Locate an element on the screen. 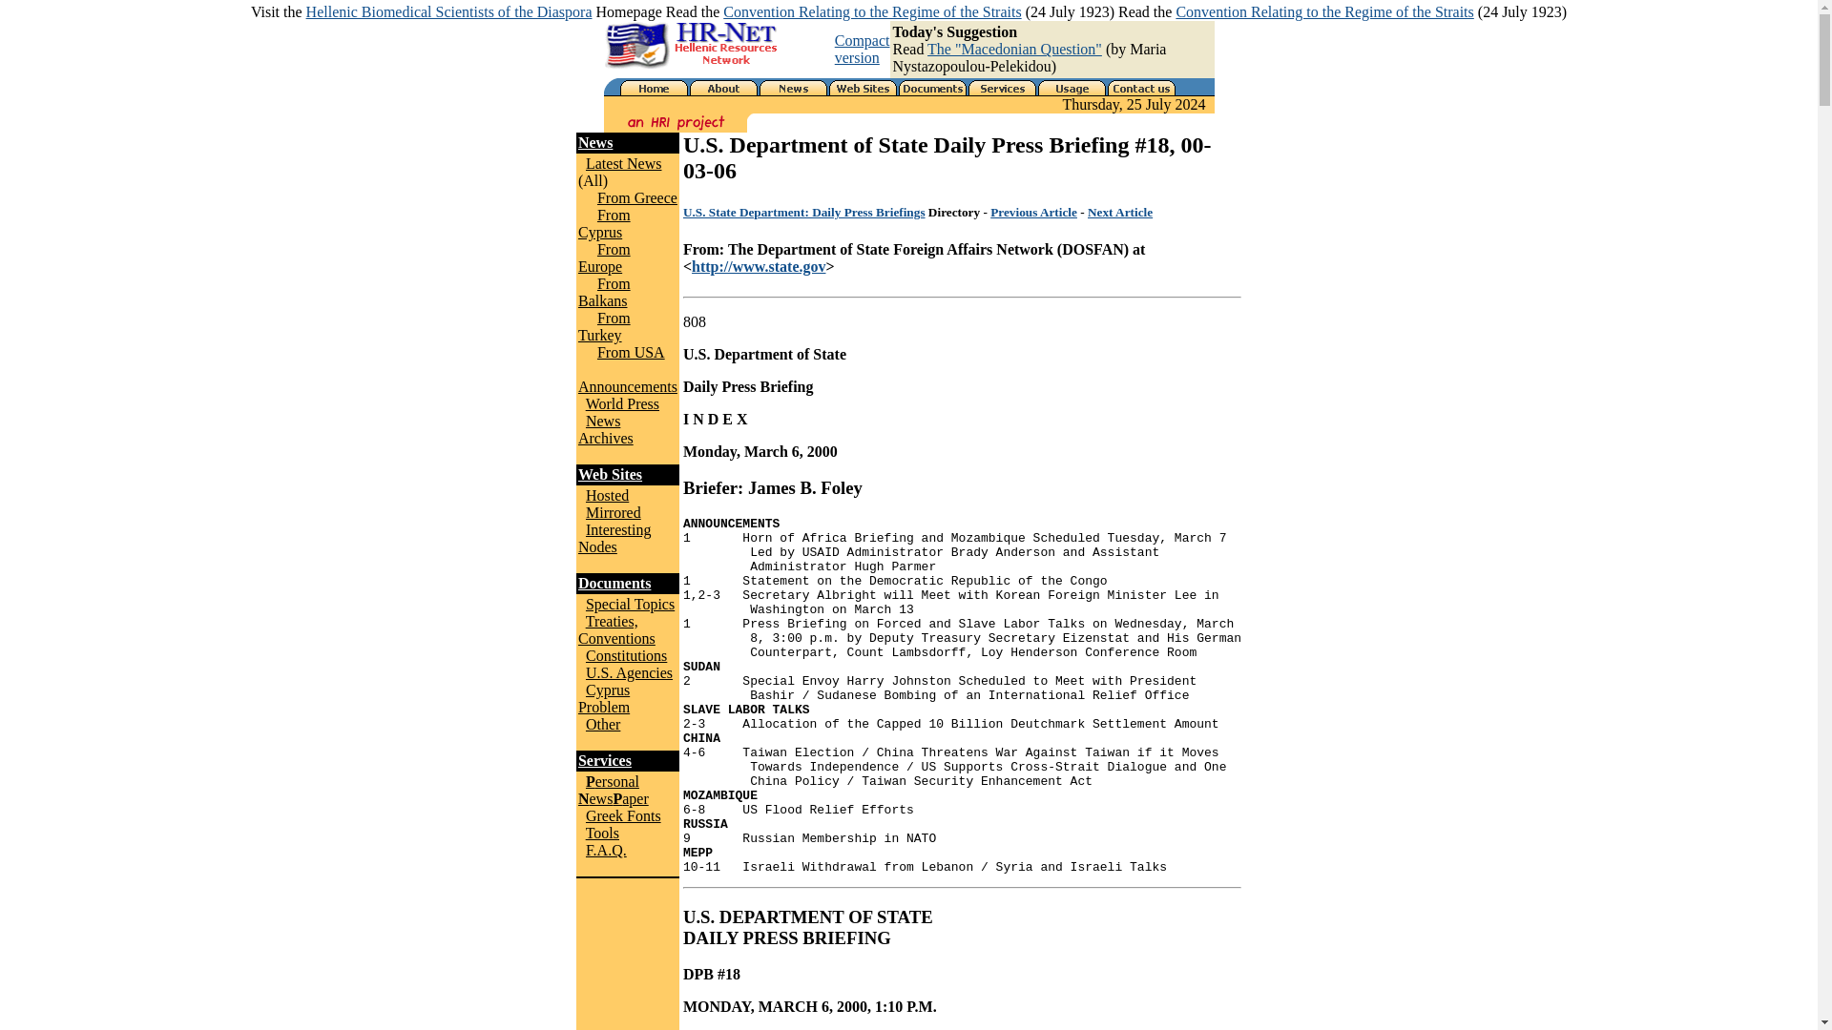  The "Macedonian Question" is located at coordinates (1014, 50).